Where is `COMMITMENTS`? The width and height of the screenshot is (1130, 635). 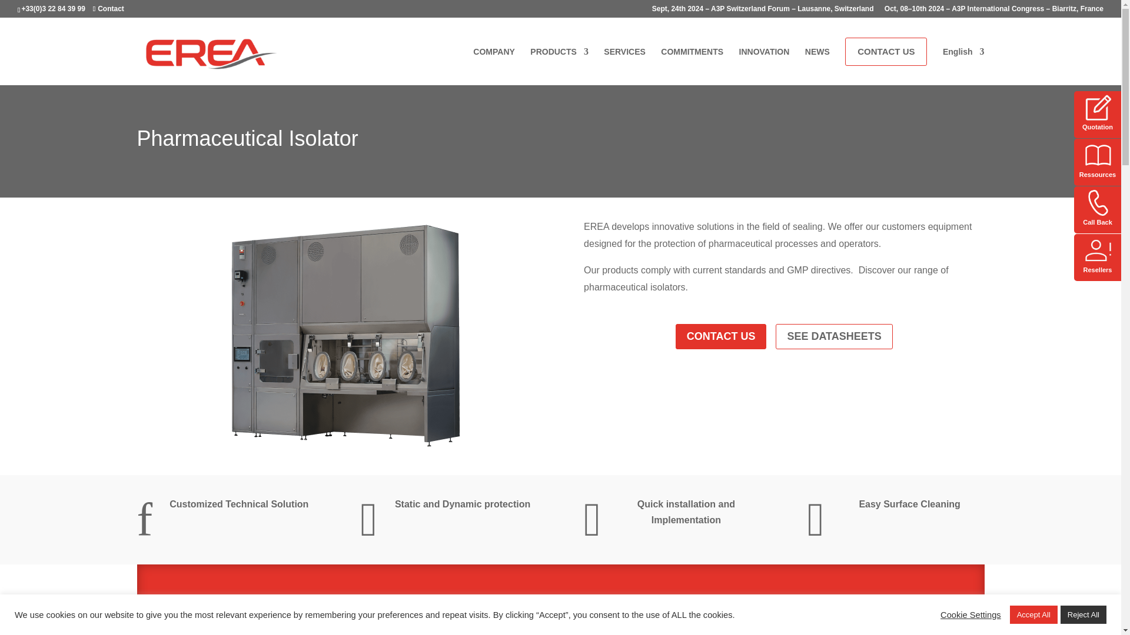 COMMITMENTS is located at coordinates (692, 61).